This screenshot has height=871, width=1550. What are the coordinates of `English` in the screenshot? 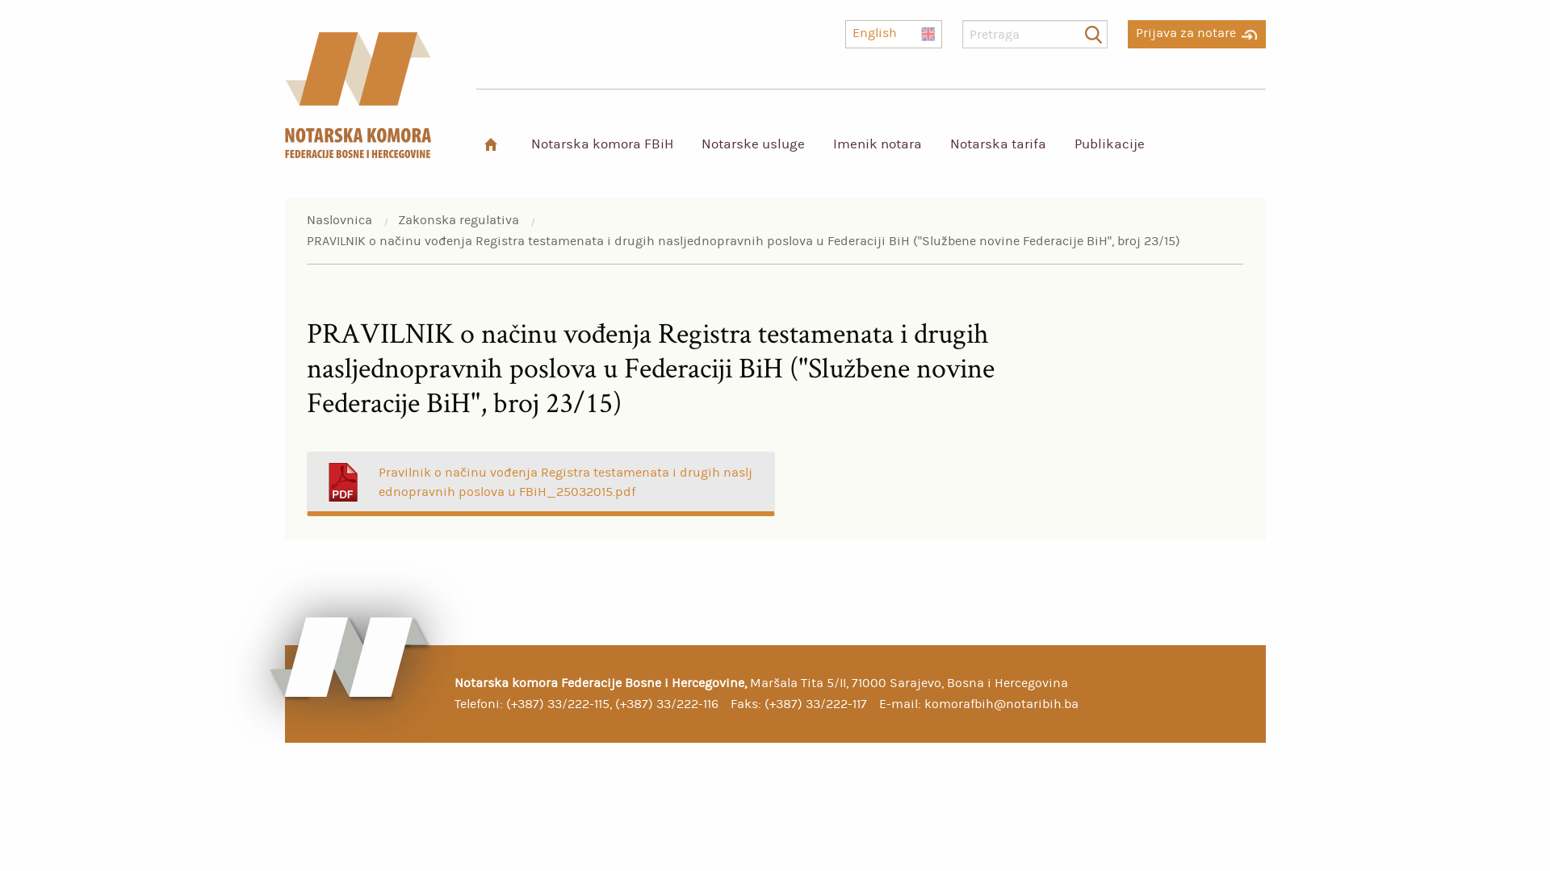 It's located at (894, 34).